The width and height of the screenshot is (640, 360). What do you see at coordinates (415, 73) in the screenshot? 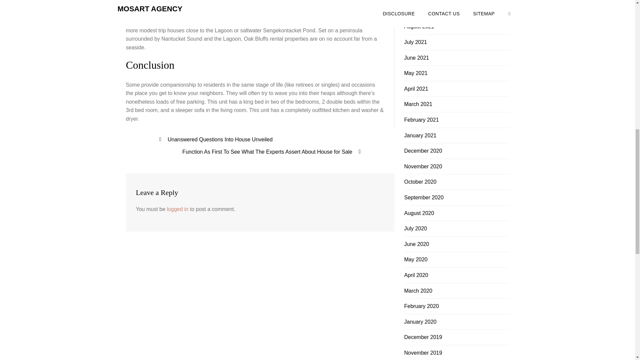
I see `May 2021` at bounding box center [415, 73].